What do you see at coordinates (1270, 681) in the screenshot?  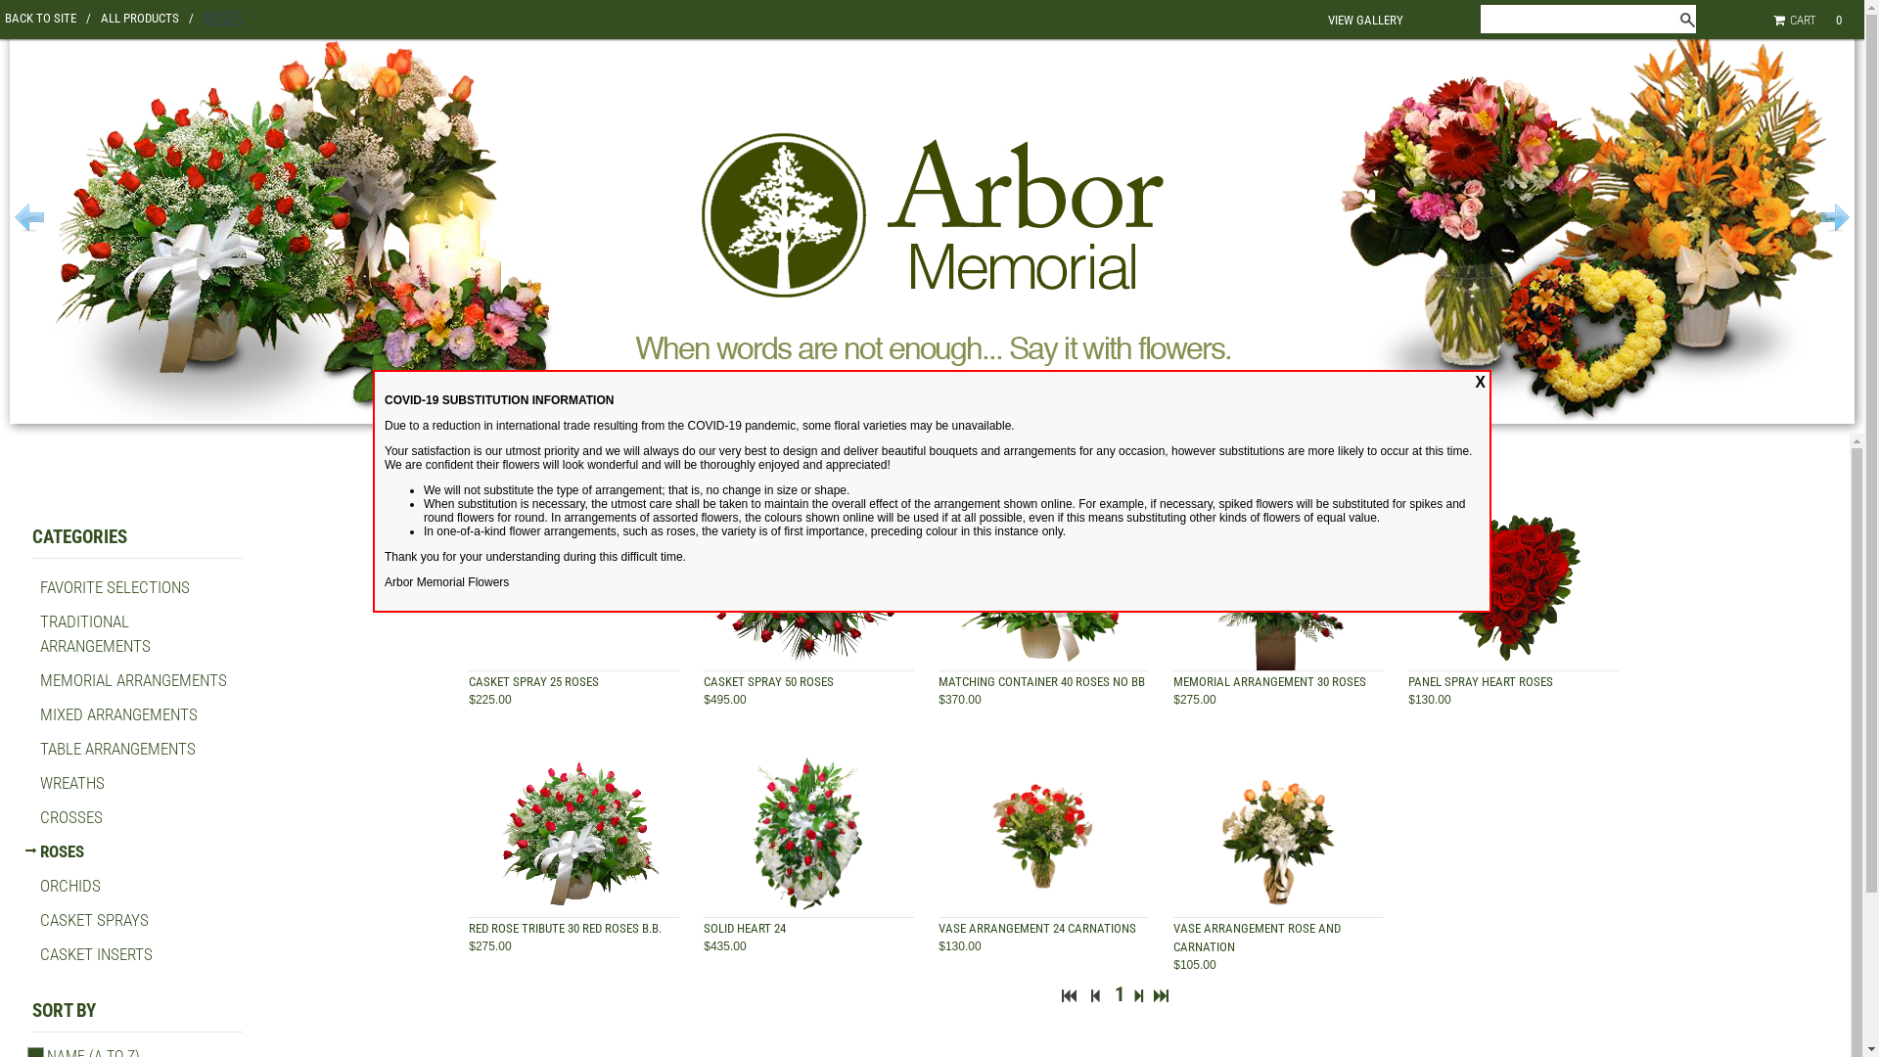 I see `MEMORIAL ARRANGEMENT 30 ROSES` at bounding box center [1270, 681].